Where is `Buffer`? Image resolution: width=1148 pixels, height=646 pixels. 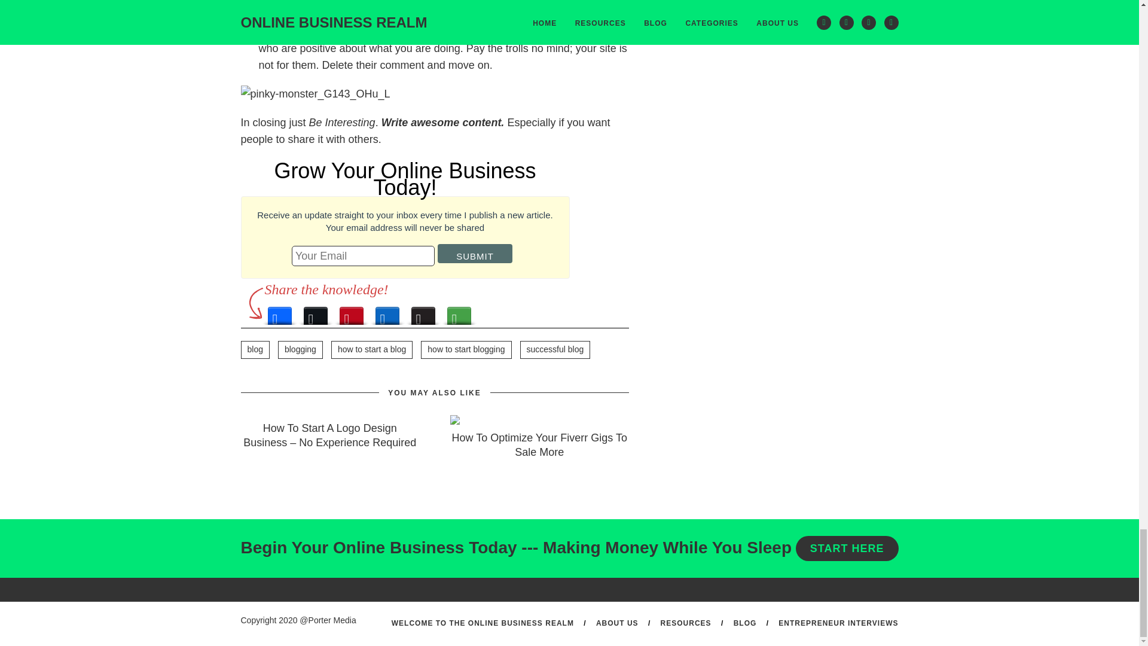
Buffer is located at coordinates (423, 312).